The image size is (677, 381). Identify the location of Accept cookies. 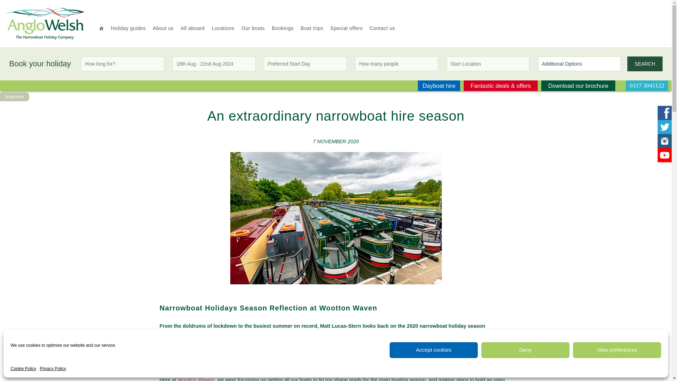
(434, 350).